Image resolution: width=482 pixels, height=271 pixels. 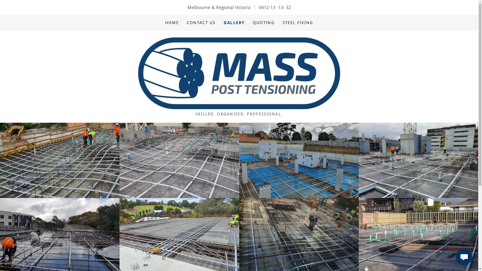 What do you see at coordinates (264, 23) in the screenshot?
I see `QUOTING` at bounding box center [264, 23].